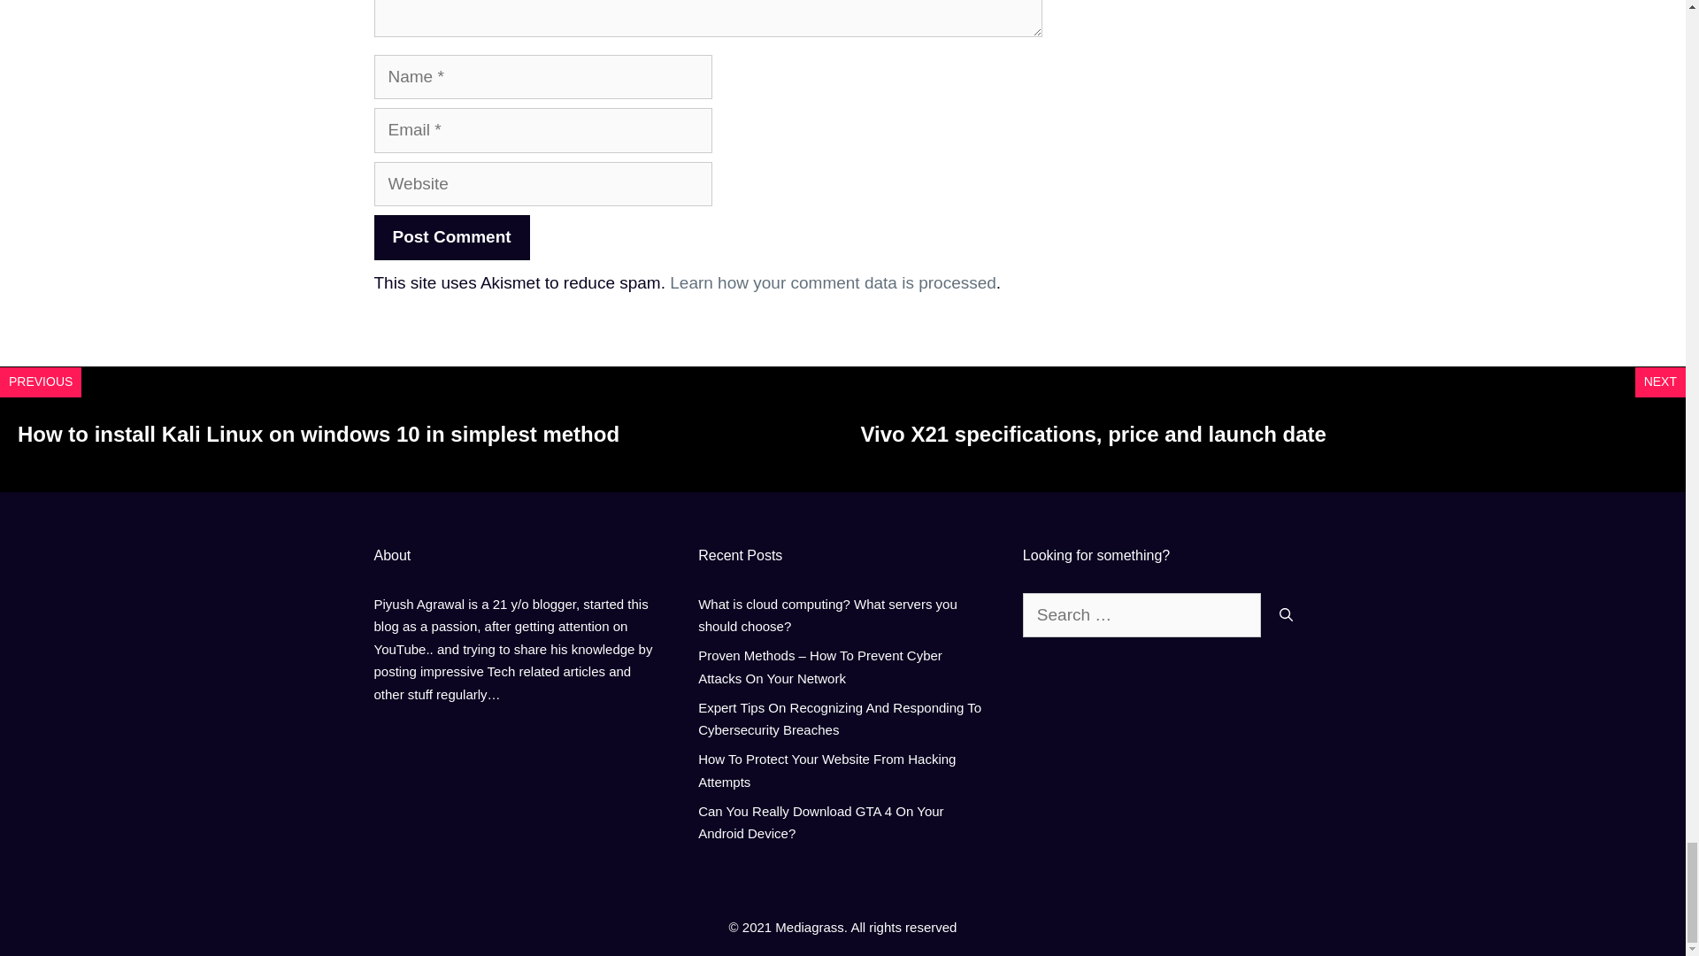 Image resolution: width=1699 pixels, height=956 pixels. Describe the element at coordinates (451, 237) in the screenshot. I see `Post Comment` at that location.